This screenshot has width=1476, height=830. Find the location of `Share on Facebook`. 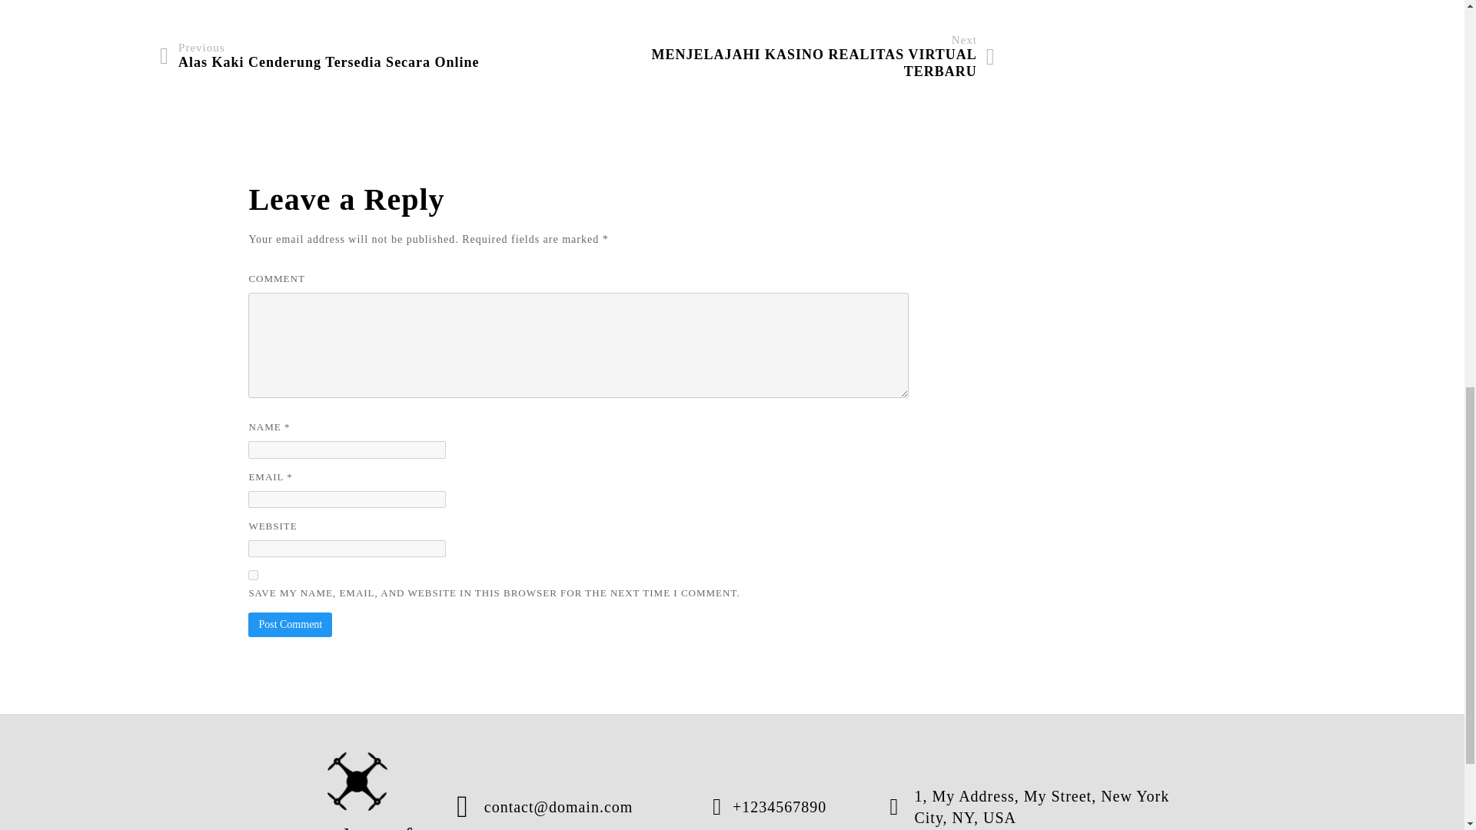

Share on Facebook is located at coordinates (796, 2).